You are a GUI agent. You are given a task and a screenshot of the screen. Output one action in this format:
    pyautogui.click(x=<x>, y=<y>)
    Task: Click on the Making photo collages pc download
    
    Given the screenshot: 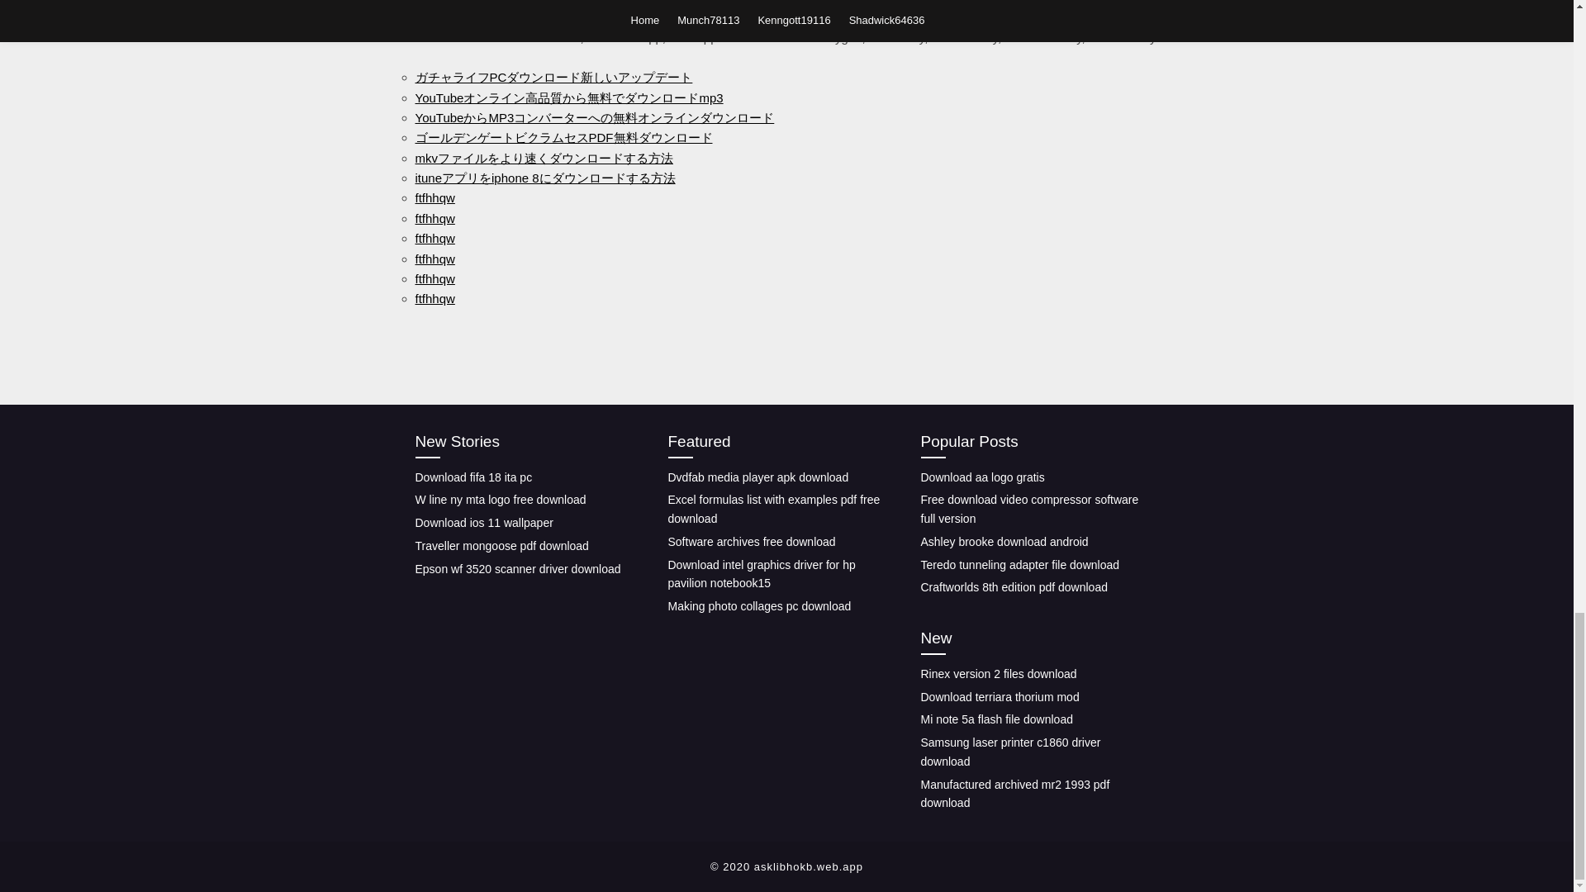 What is the action you would take?
    pyautogui.click(x=758, y=605)
    